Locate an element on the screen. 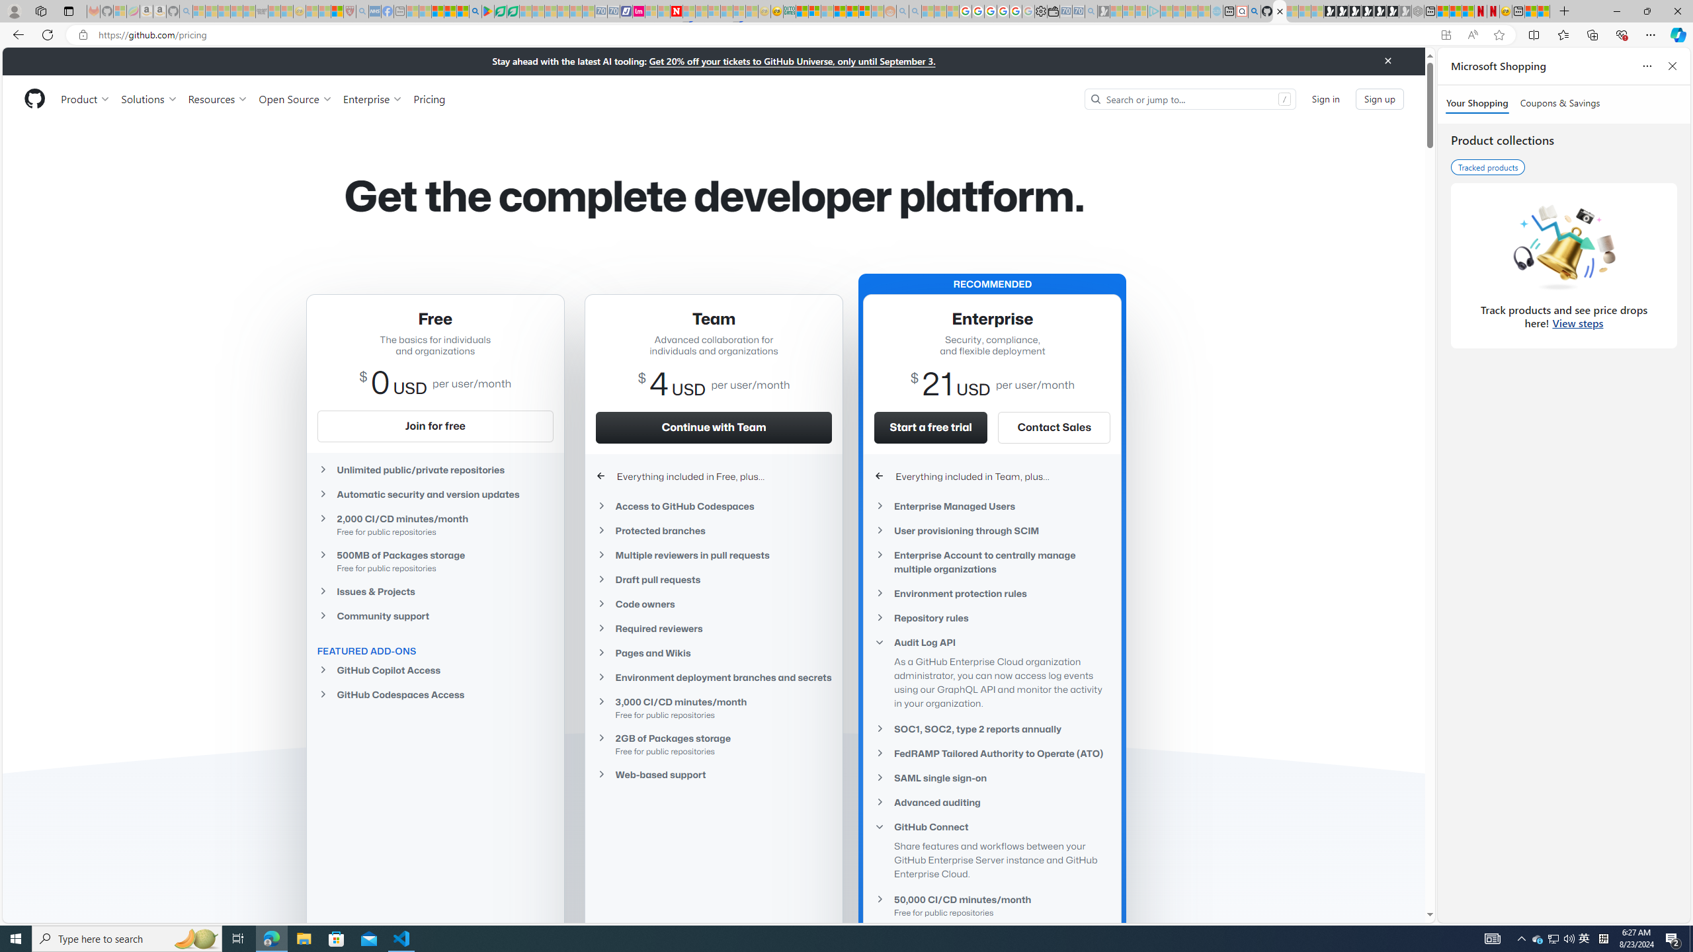 The width and height of the screenshot is (1693, 952). Enterprise Managed Users is located at coordinates (992, 506).